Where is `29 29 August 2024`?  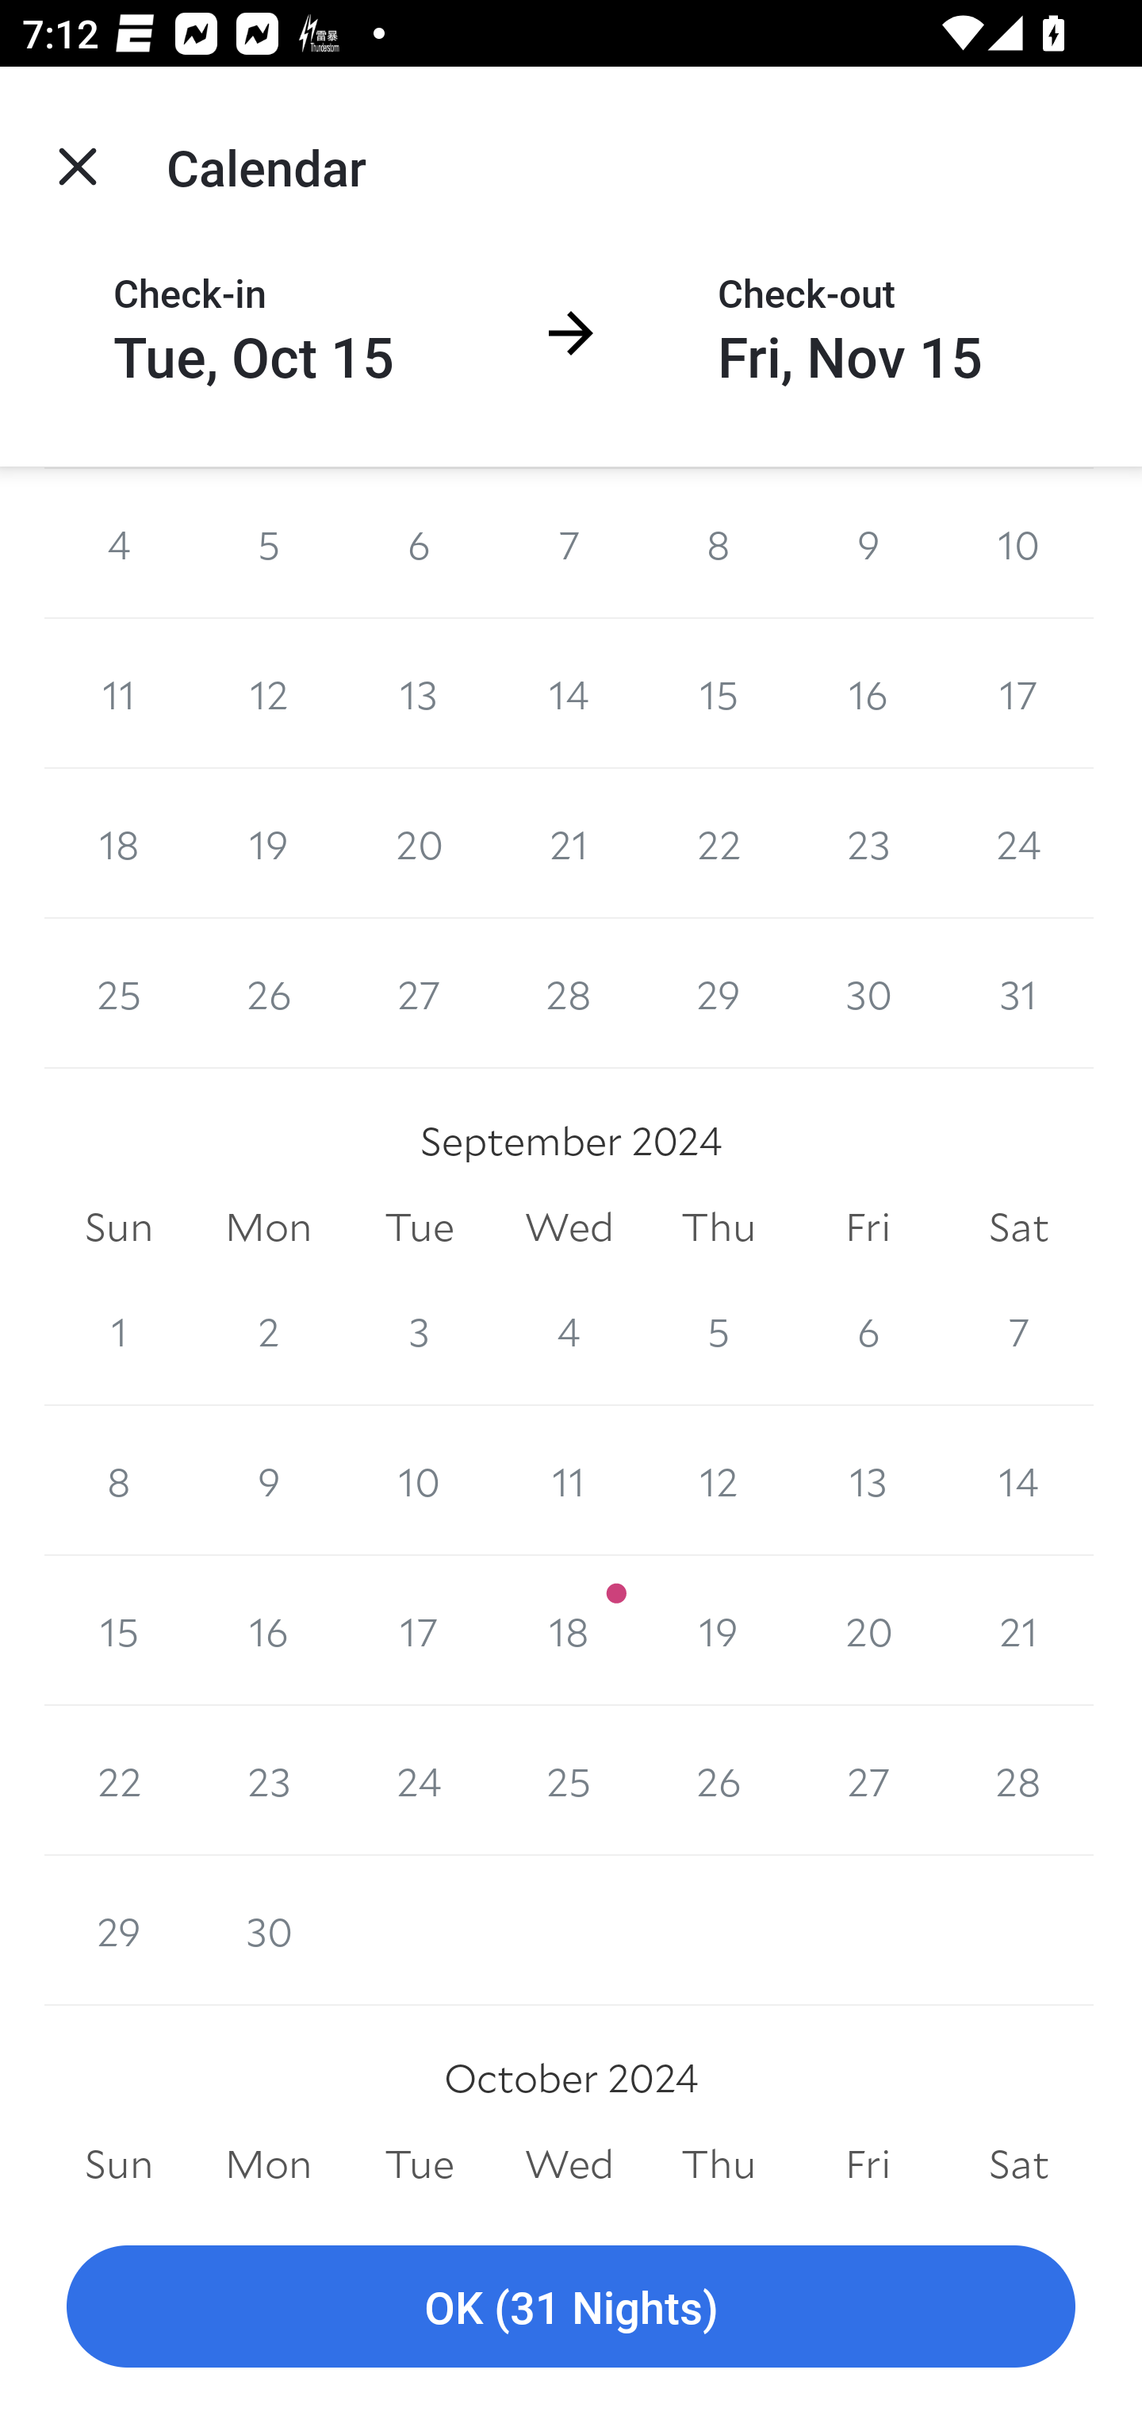
29 29 August 2024 is located at coordinates (719, 993).